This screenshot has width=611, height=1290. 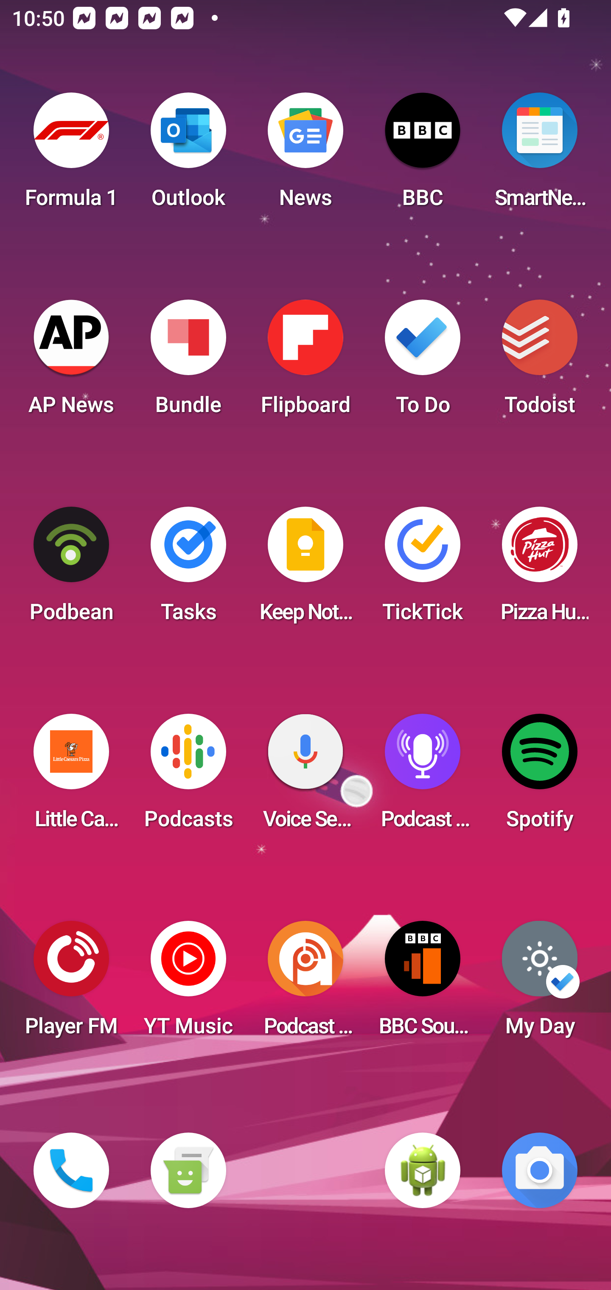 I want to click on Messaging, so click(x=188, y=1170).